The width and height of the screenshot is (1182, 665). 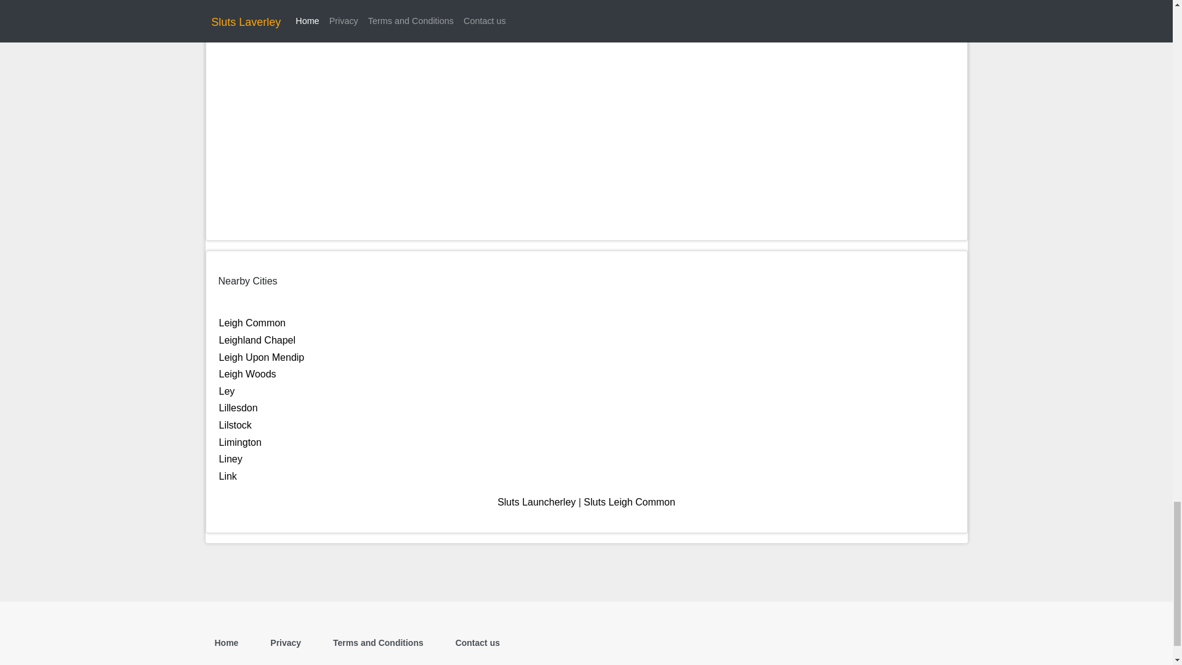 What do you see at coordinates (257, 340) in the screenshot?
I see `Leighland Chapel` at bounding box center [257, 340].